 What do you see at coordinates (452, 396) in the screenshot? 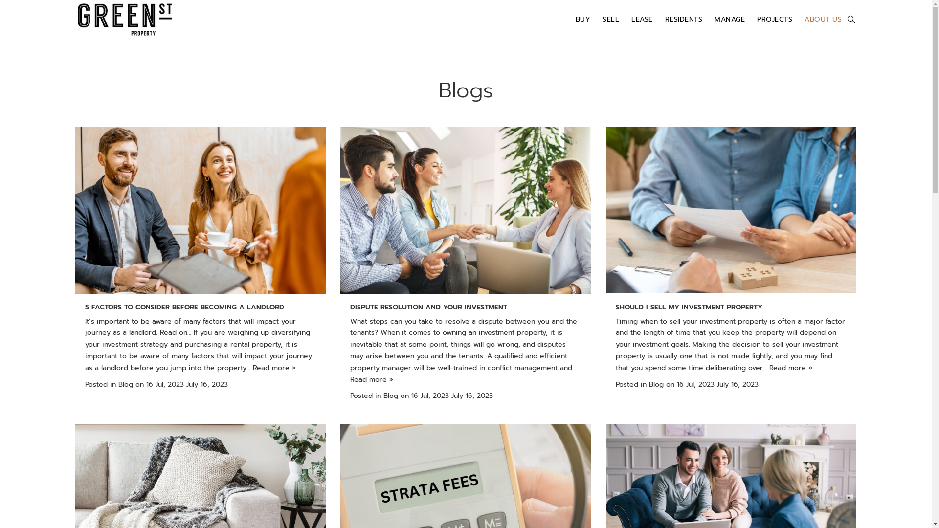
I see `16 Jul, 2023 July 16, 2023` at bounding box center [452, 396].